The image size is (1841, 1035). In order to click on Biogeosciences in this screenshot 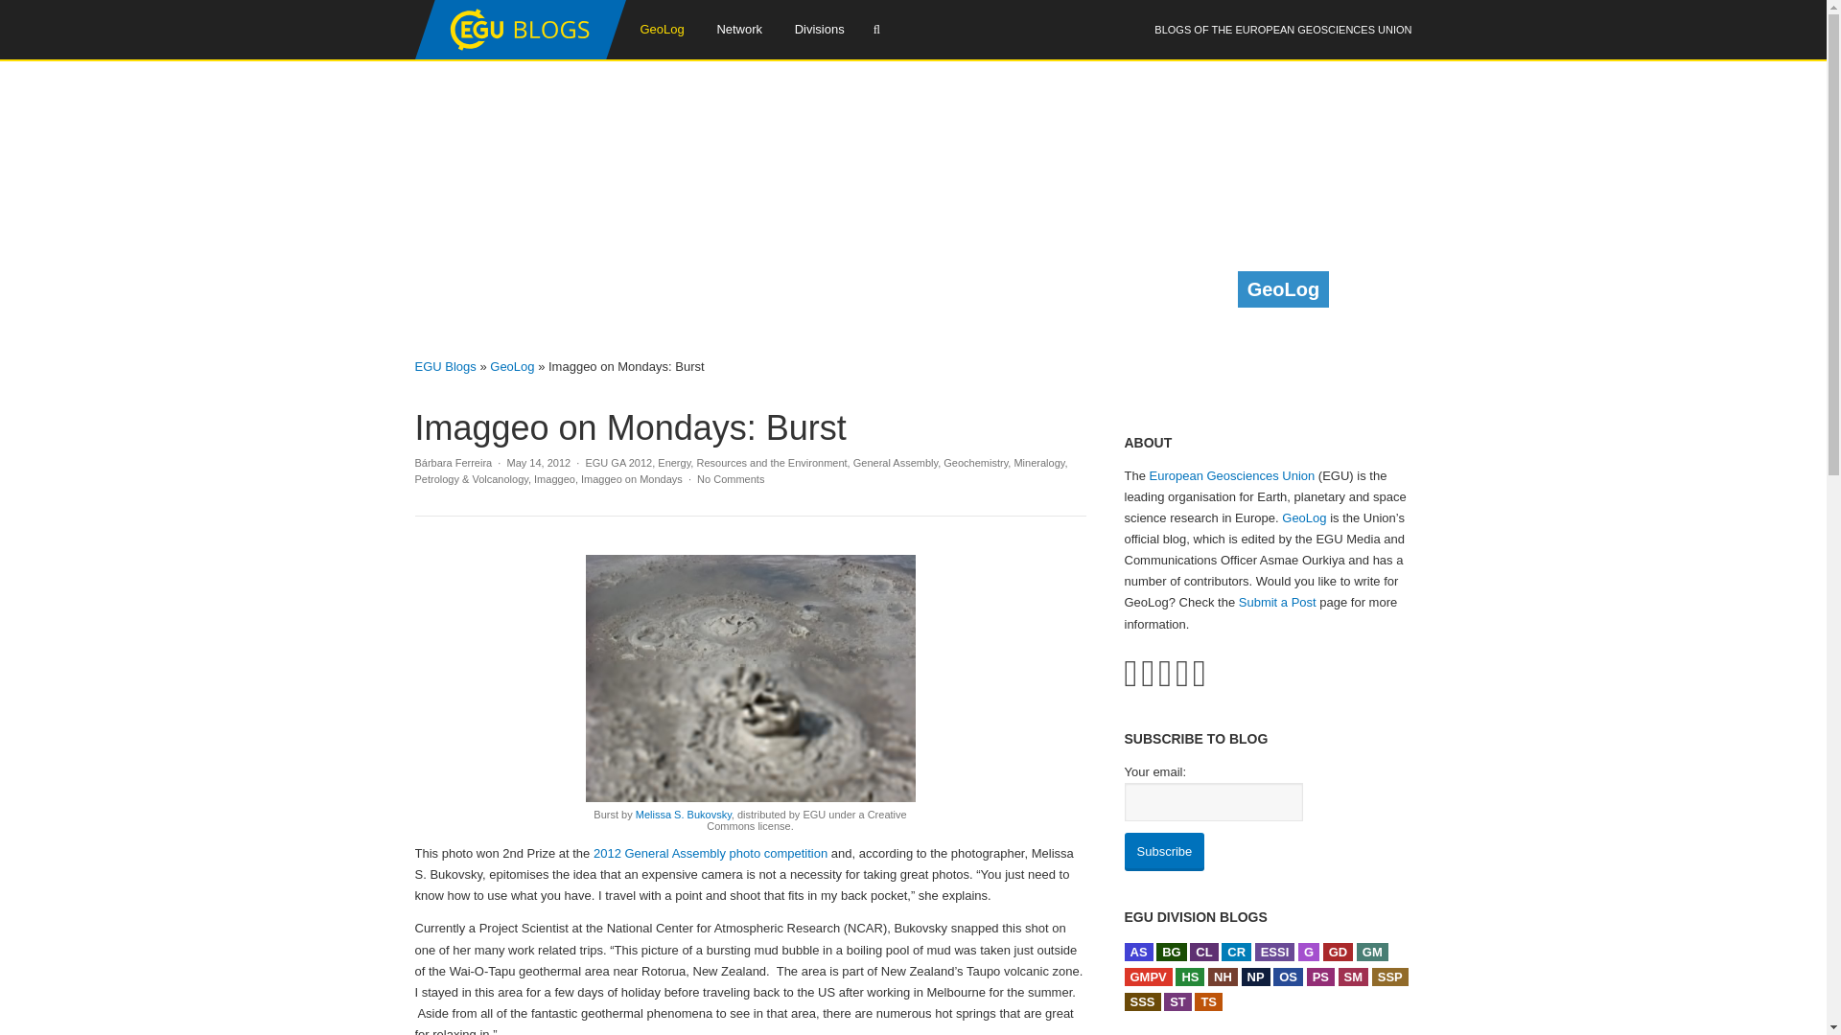, I will do `click(1172, 952)`.